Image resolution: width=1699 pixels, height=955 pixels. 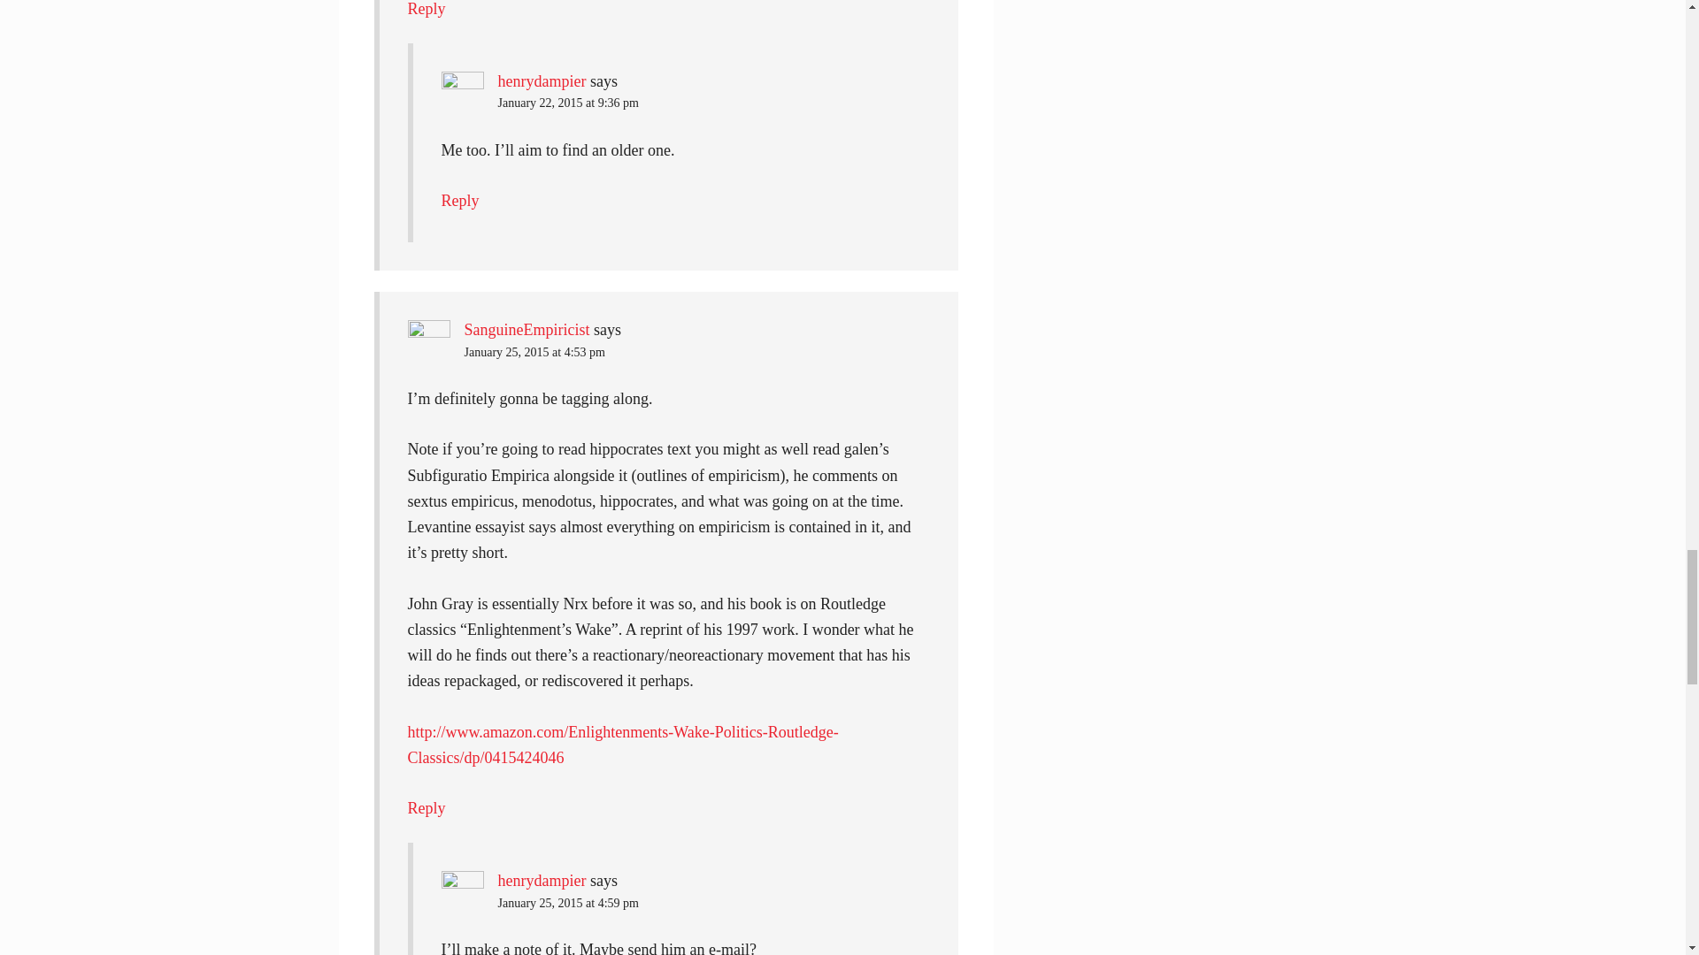 What do you see at coordinates (568, 103) in the screenshot?
I see `January 22, 2015 at 9:36 pm` at bounding box center [568, 103].